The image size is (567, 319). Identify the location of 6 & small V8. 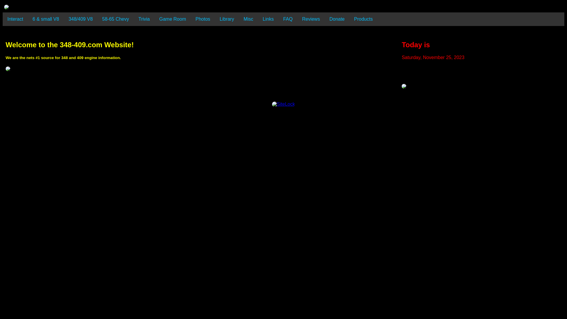
(46, 19).